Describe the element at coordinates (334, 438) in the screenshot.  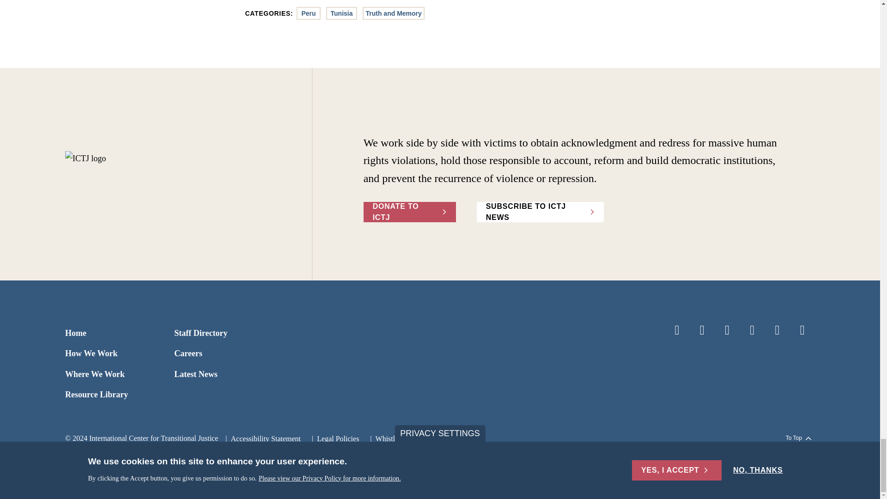
I see `Privacy Policy, Terms of Use, Whistleblower Policy` at that location.